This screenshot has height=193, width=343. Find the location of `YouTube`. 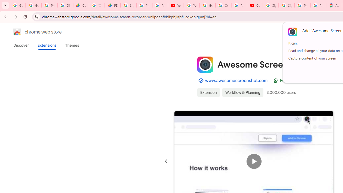

YouTube is located at coordinates (176, 5).